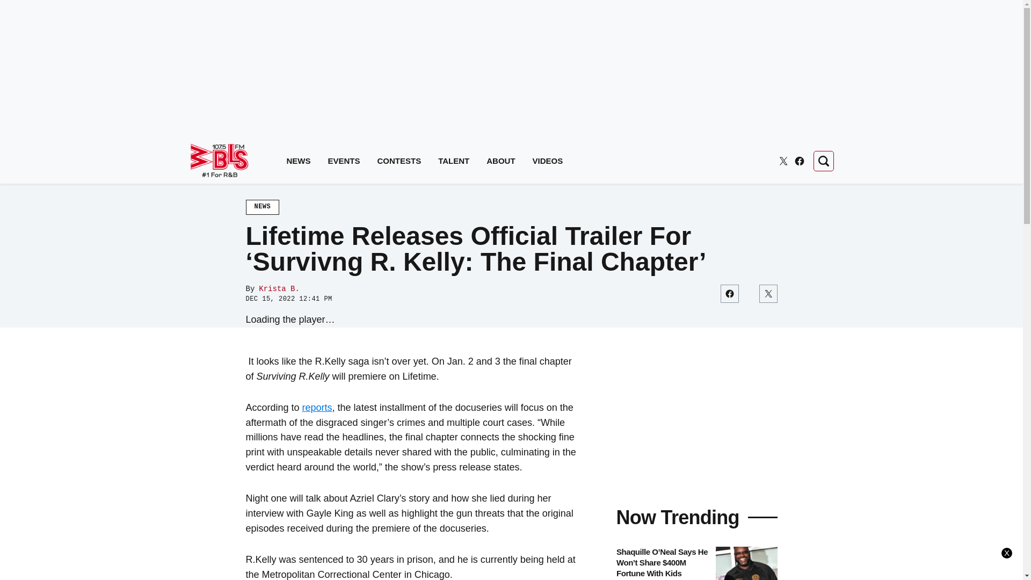 The width and height of the screenshot is (1031, 580). I want to click on Search, so click(823, 161).